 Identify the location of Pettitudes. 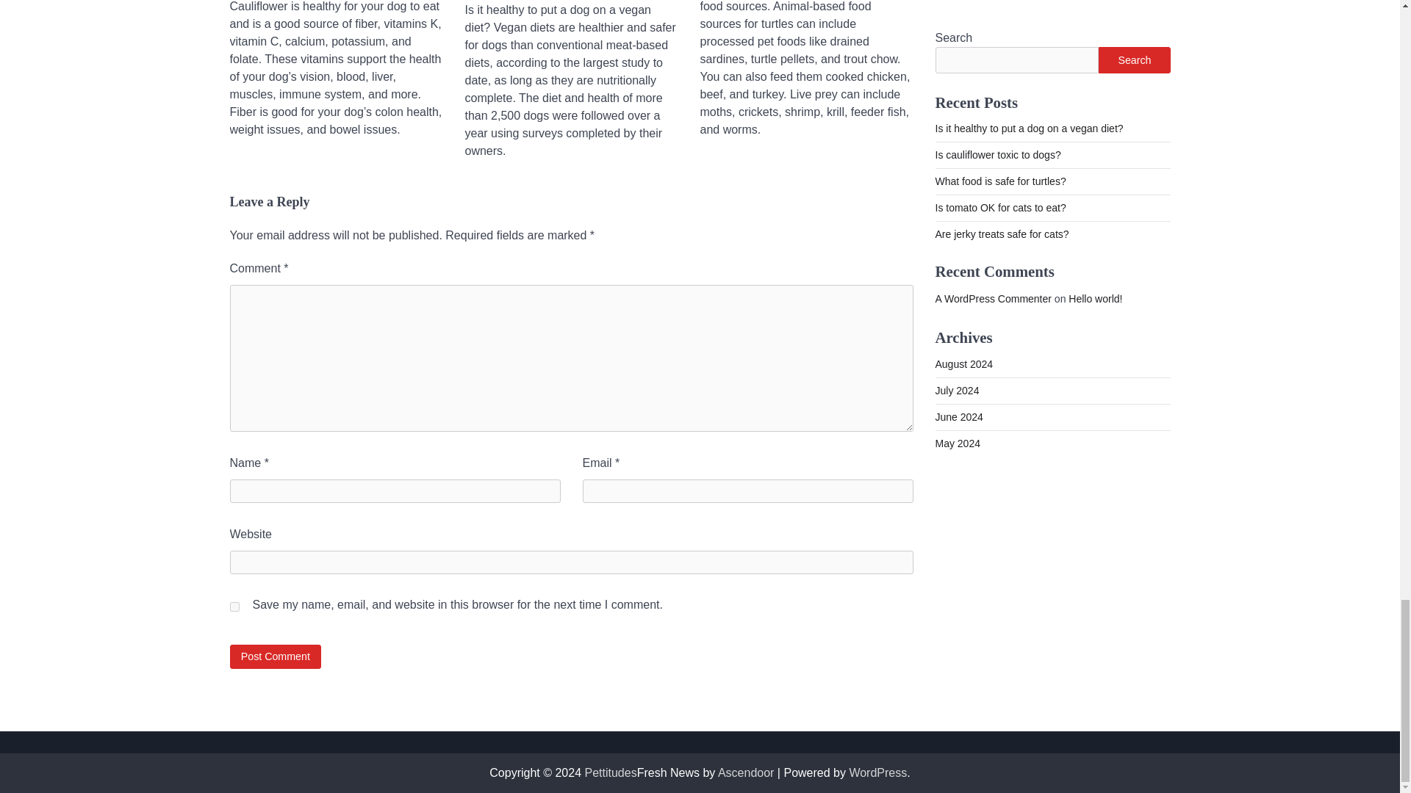
(611, 772).